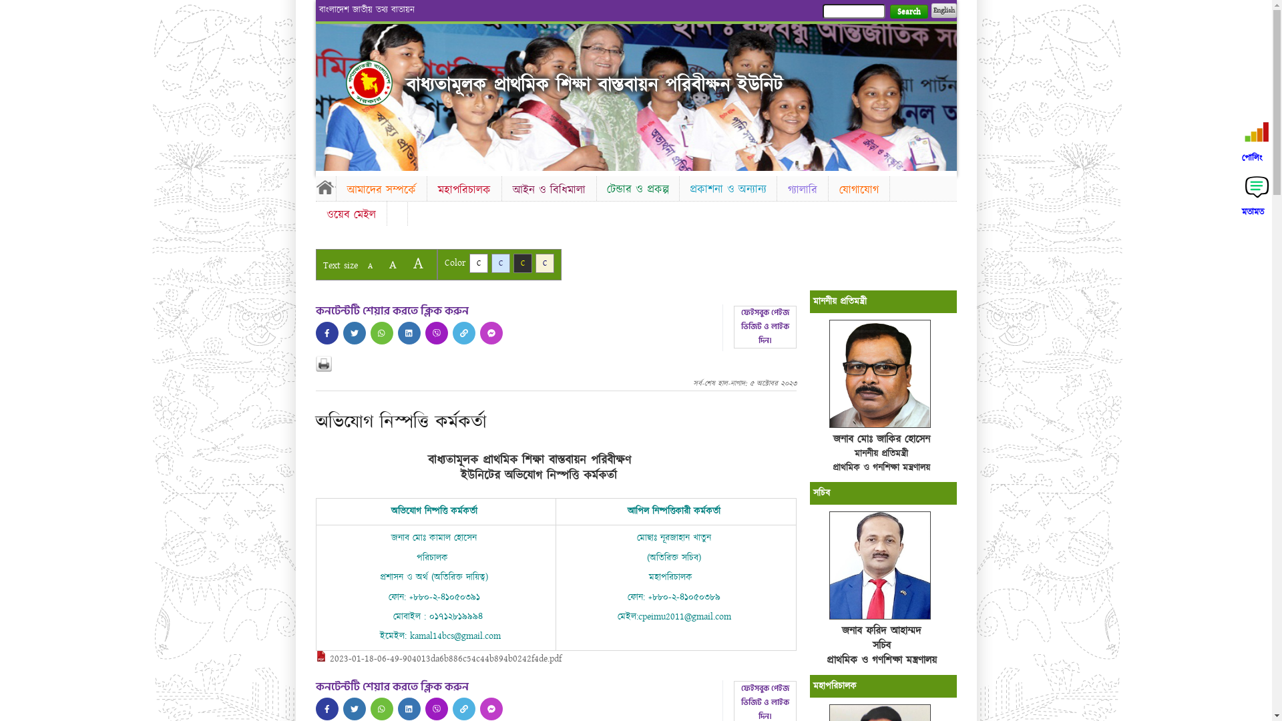  What do you see at coordinates (370, 266) in the screenshot?
I see `A` at bounding box center [370, 266].